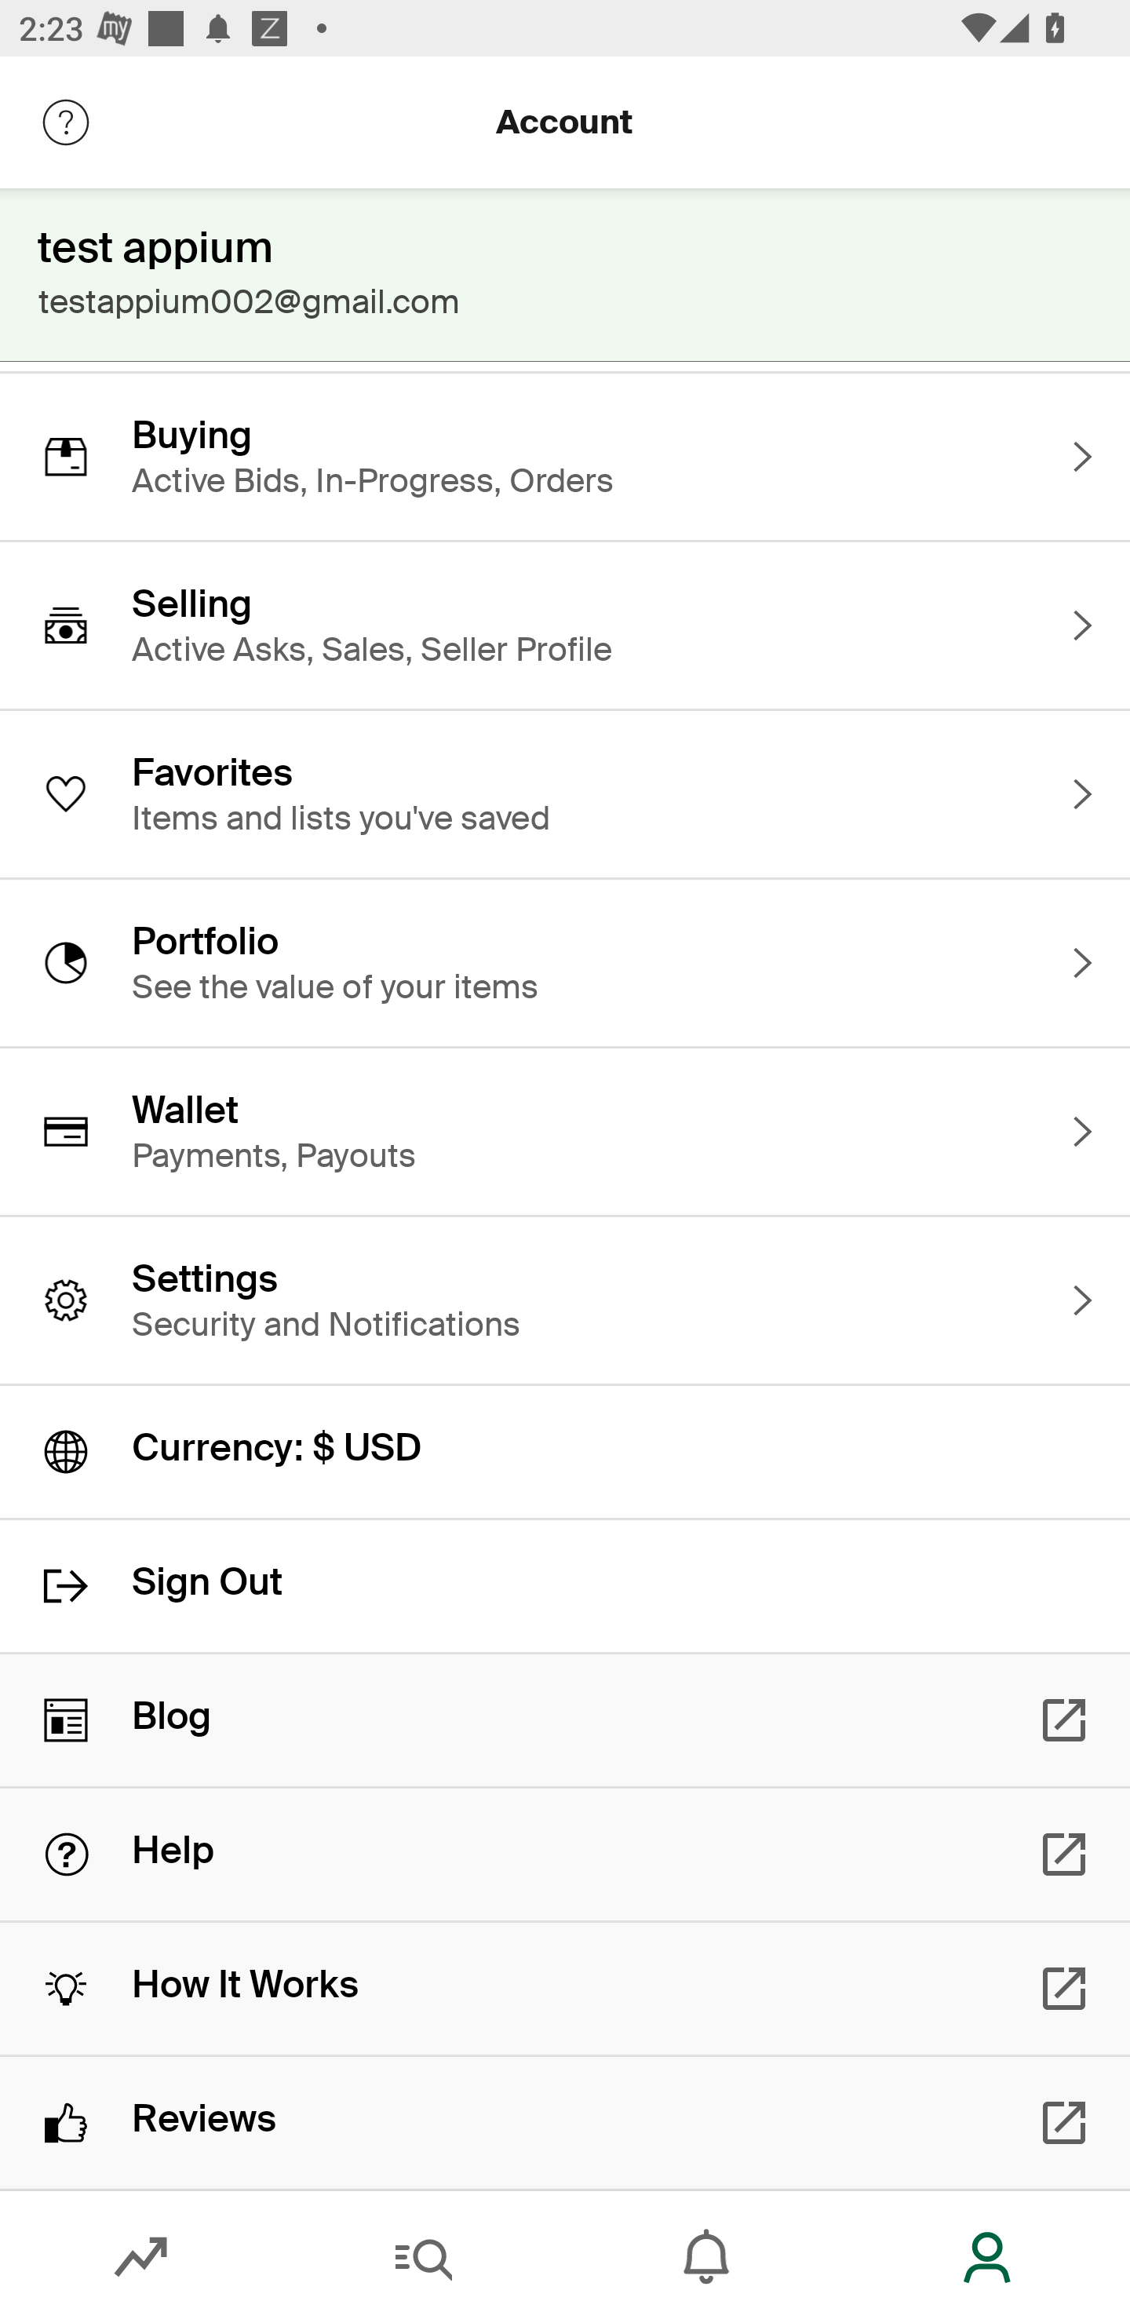 Image resolution: width=1130 pixels, height=2323 pixels. What do you see at coordinates (565, 1854) in the screenshot?
I see `Help` at bounding box center [565, 1854].